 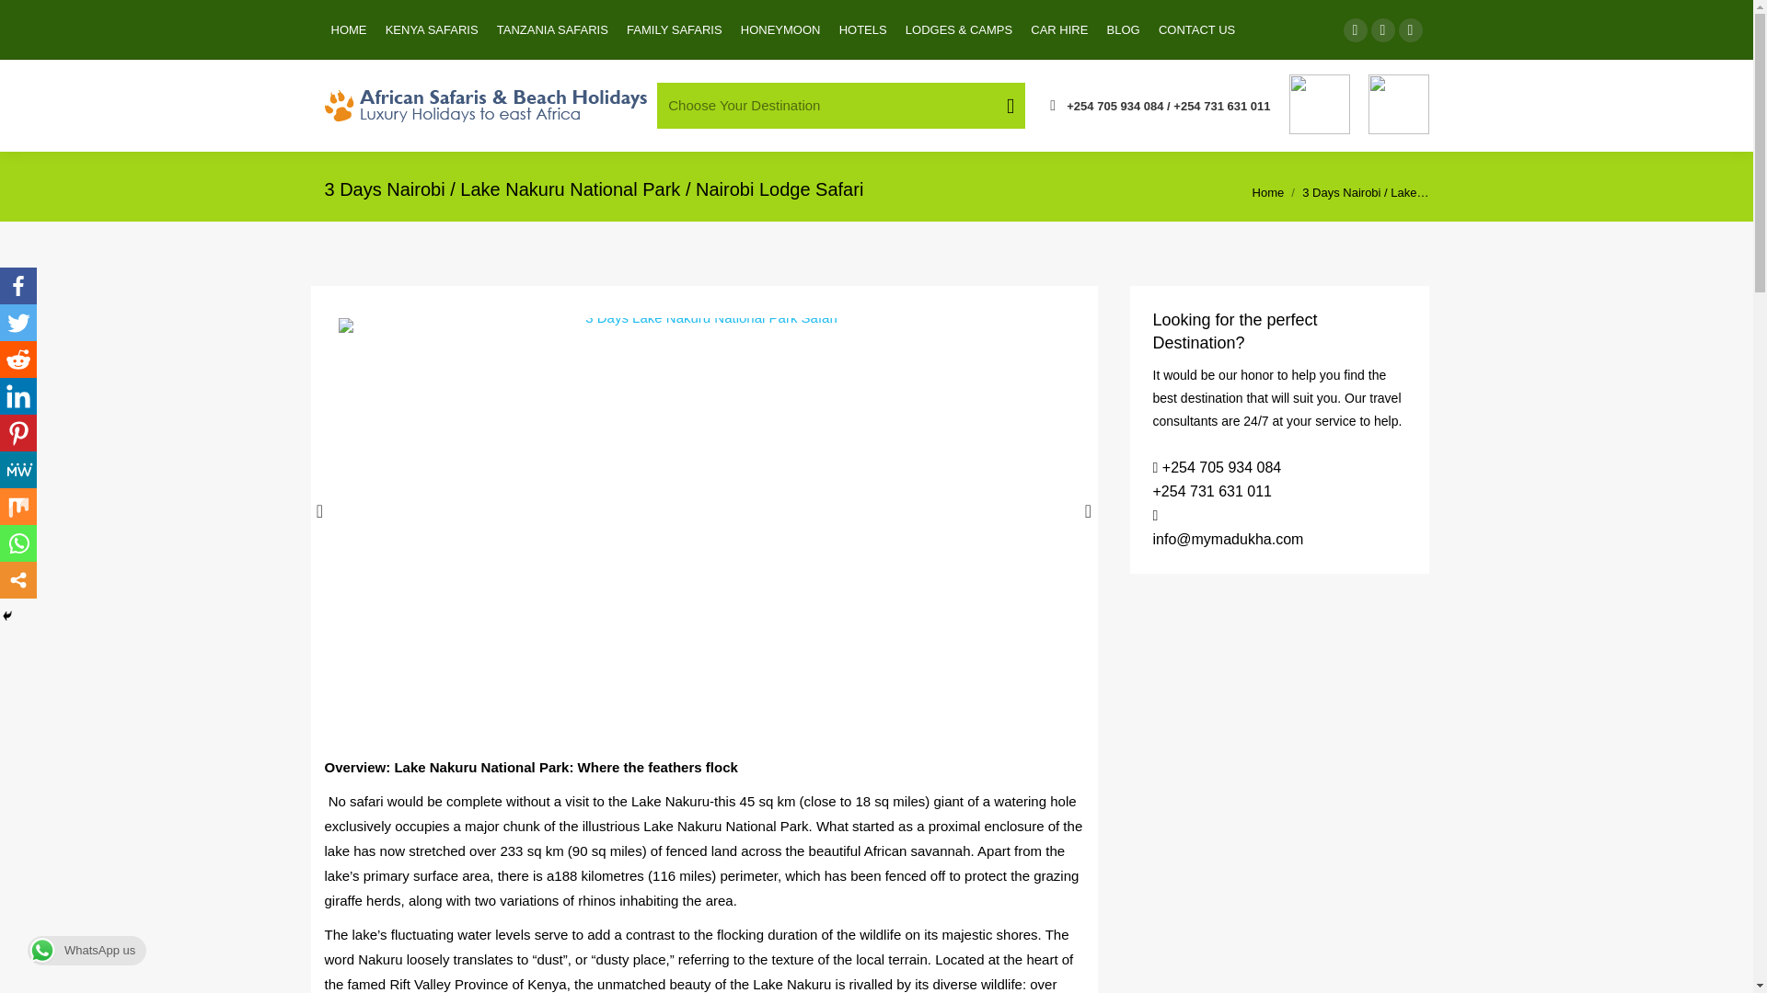 What do you see at coordinates (841, 105) in the screenshot?
I see `Search form` at bounding box center [841, 105].